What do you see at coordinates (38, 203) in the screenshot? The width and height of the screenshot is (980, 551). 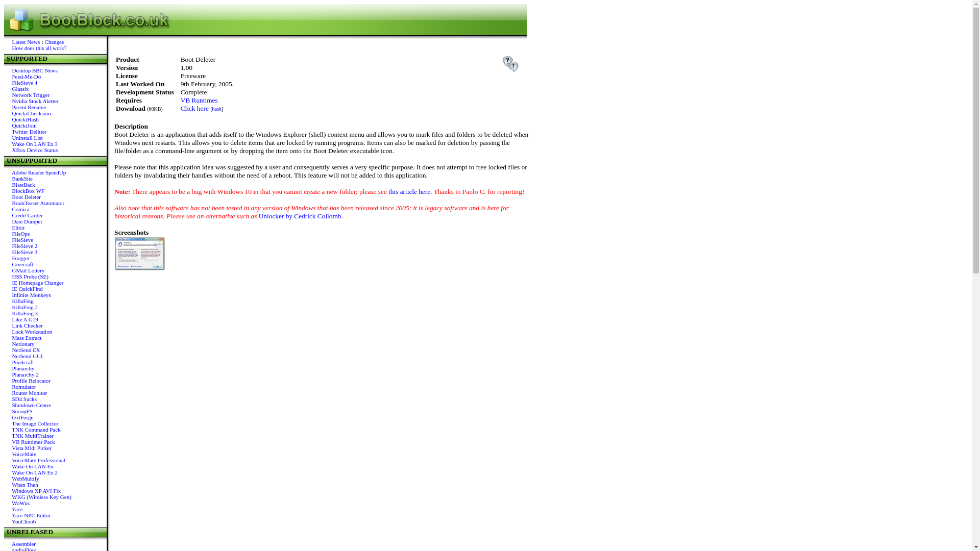 I see `BrainTeaser Automator` at bounding box center [38, 203].